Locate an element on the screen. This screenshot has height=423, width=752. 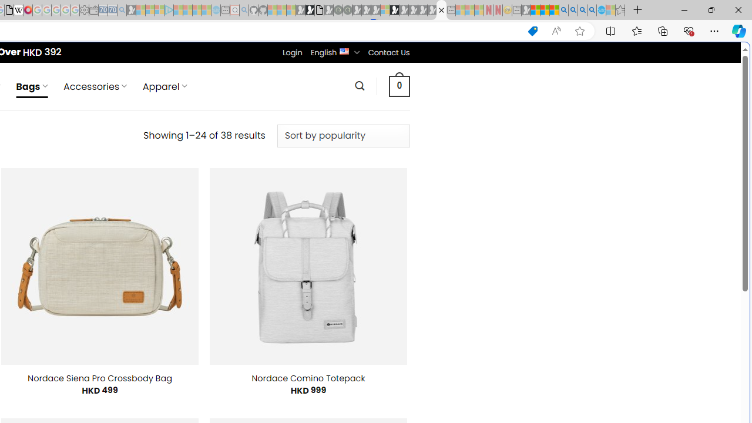
Frequently visited is located at coordinates (246, 156).